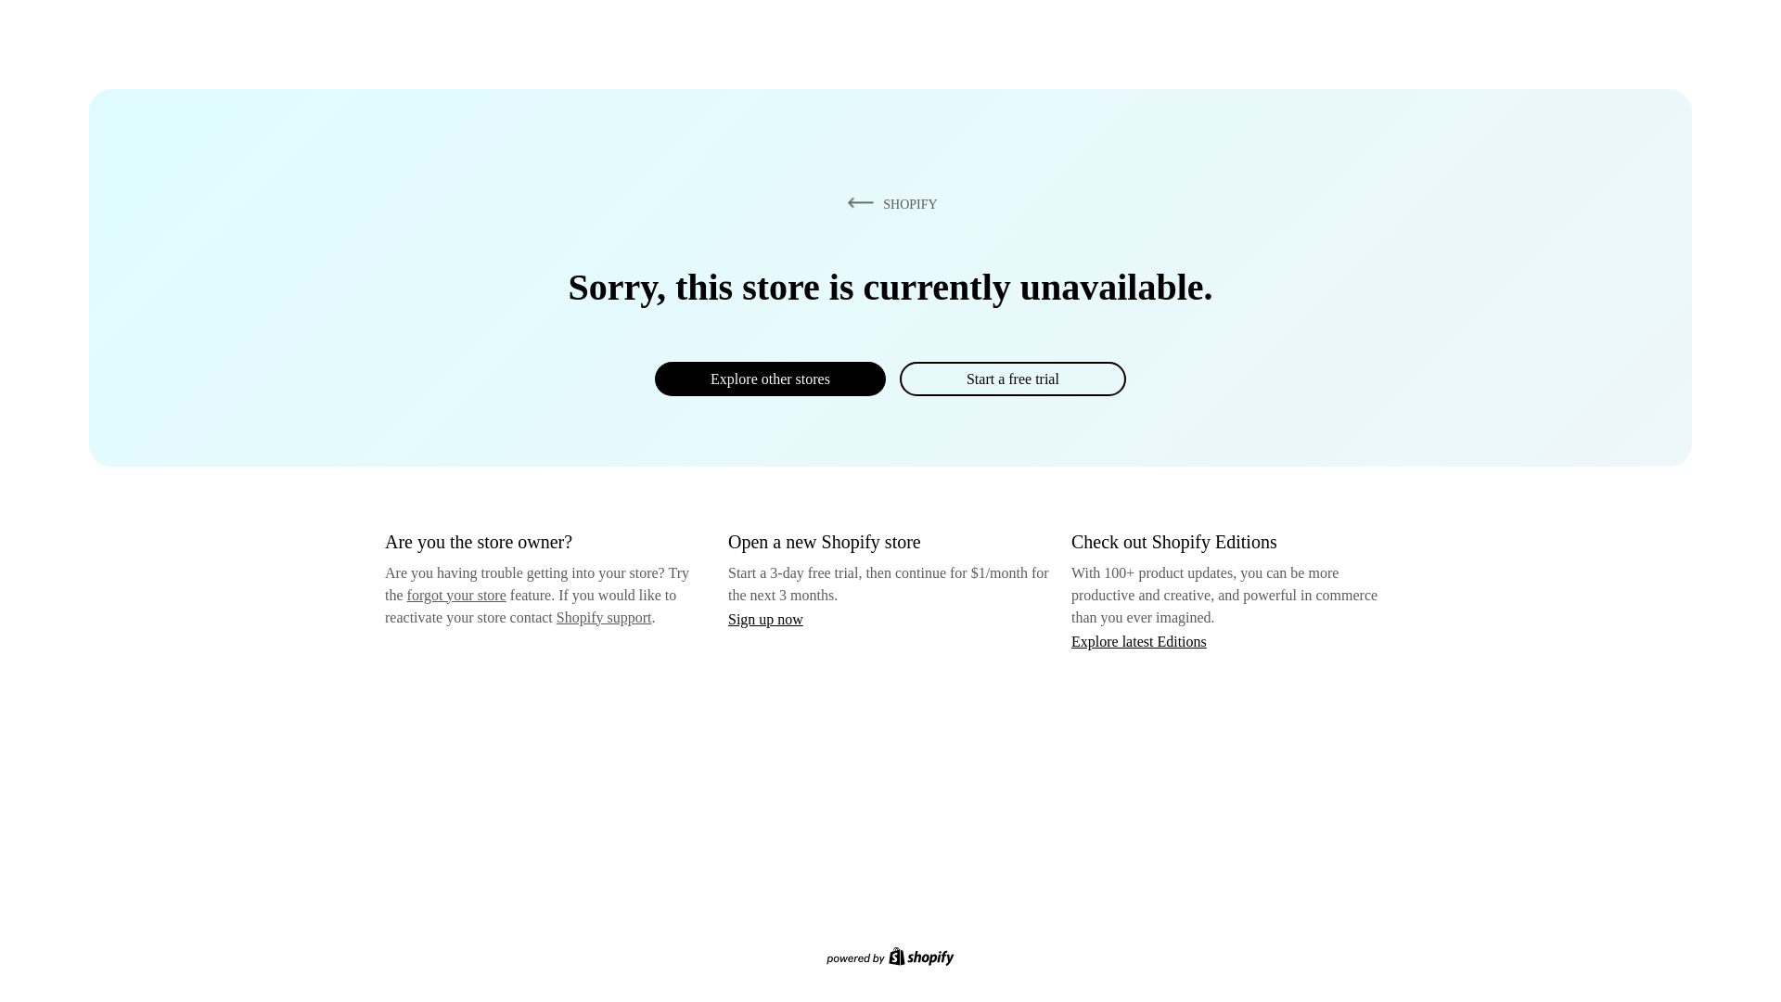  What do you see at coordinates (1139, 640) in the screenshot?
I see `Explore latest Editions` at bounding box center [1139, 640].